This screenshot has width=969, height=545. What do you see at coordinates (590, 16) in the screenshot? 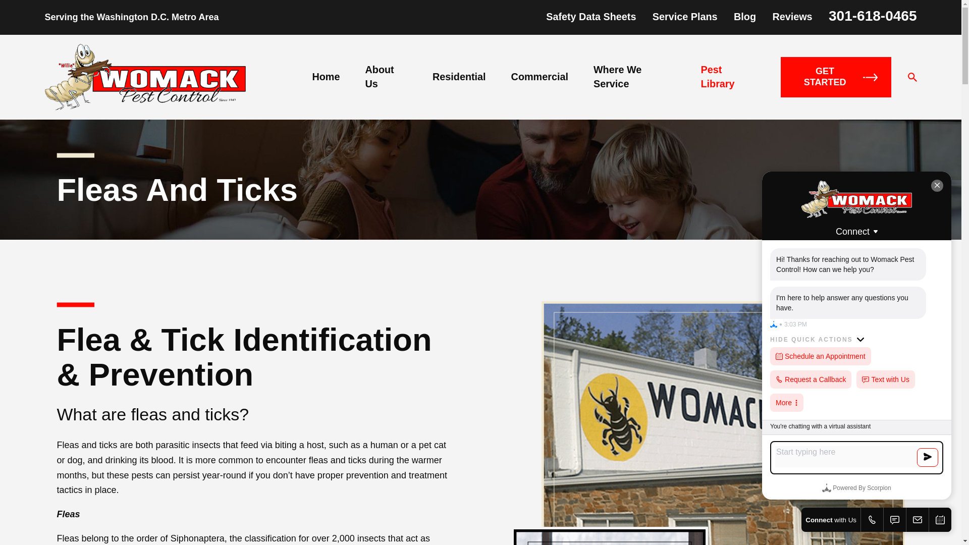
I see `Safety Data Sheets` at bounding box center [590, 16].